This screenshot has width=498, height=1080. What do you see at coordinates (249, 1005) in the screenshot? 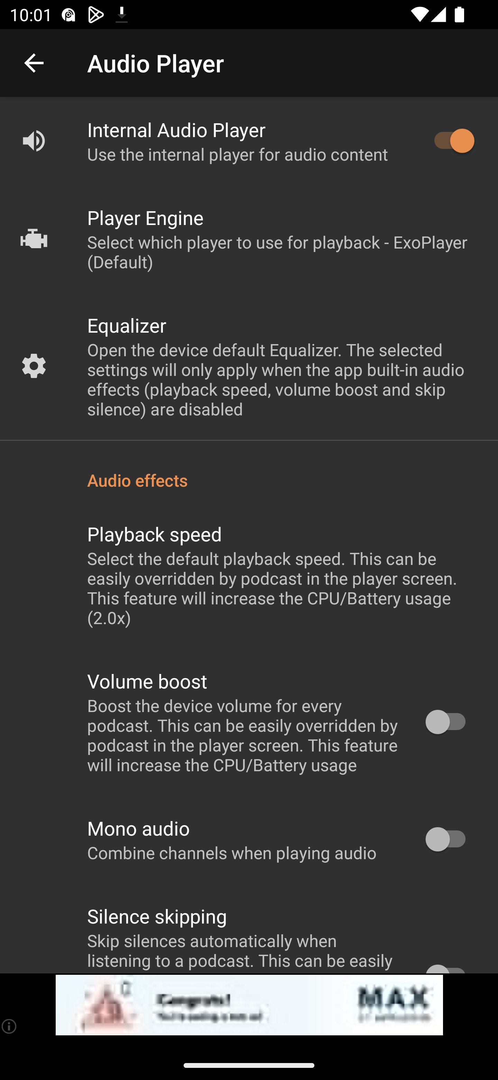
I see `app-monetization` at bounding box center [249, 1005].